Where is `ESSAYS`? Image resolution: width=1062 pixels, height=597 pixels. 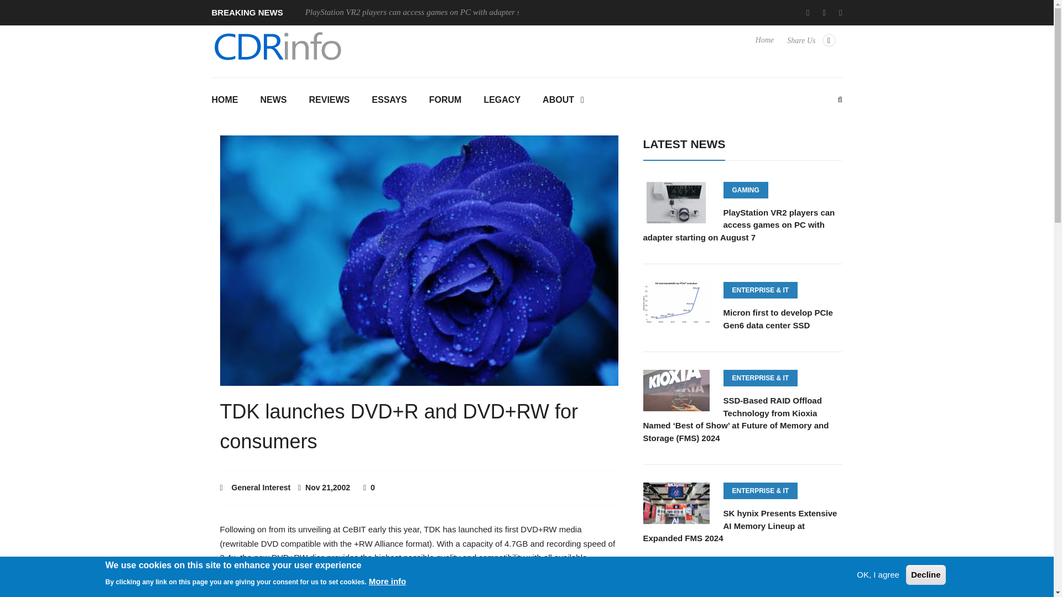 ESSAYS is located at coordinates (389, 101).